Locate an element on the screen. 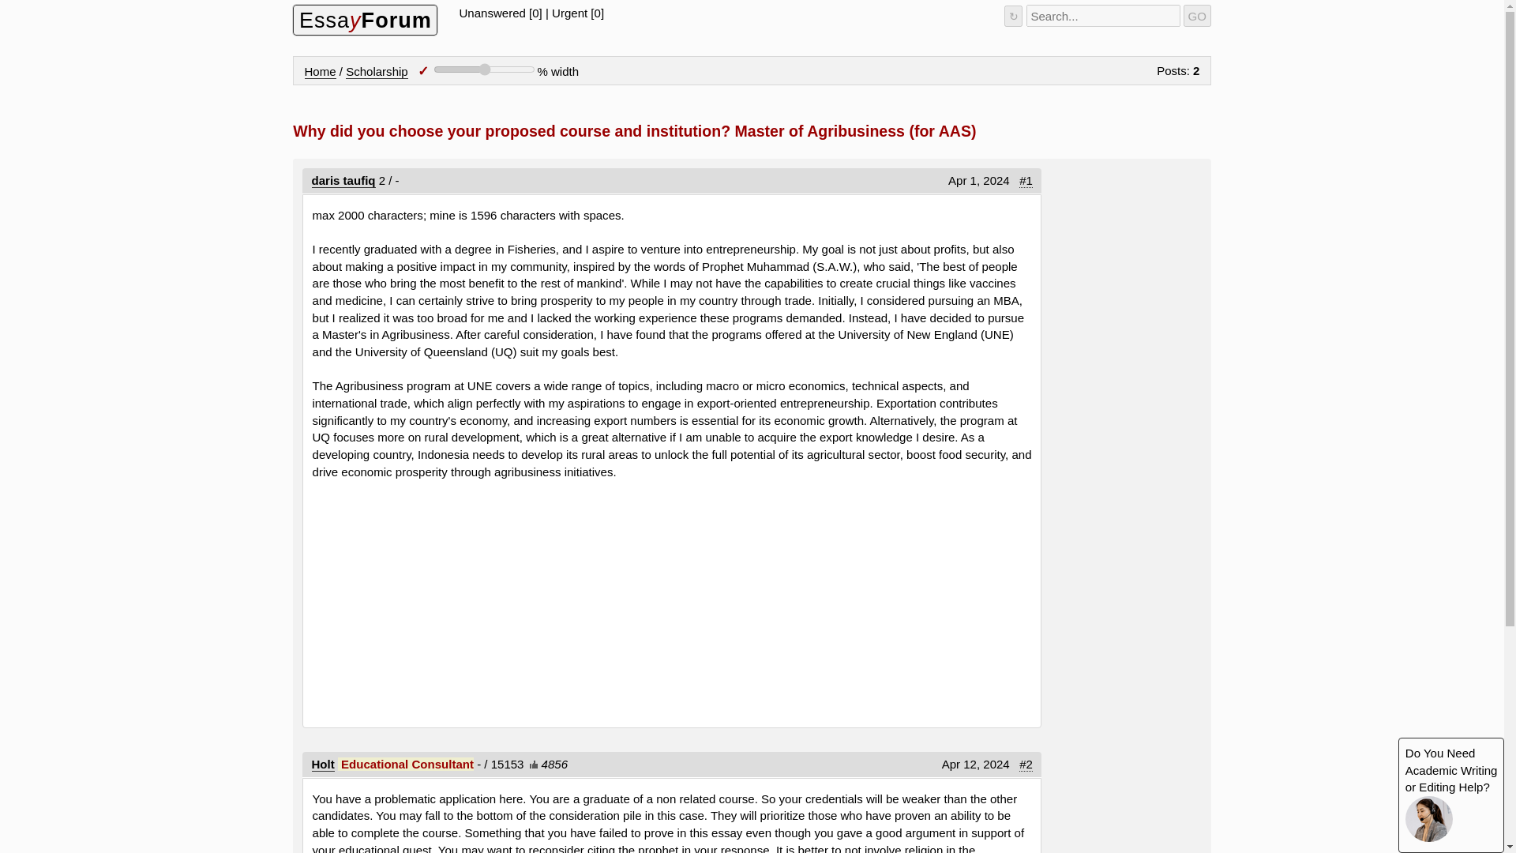 The width and height of the screenshot is (1516, 853). Holt is located at coordinates (324, 765).